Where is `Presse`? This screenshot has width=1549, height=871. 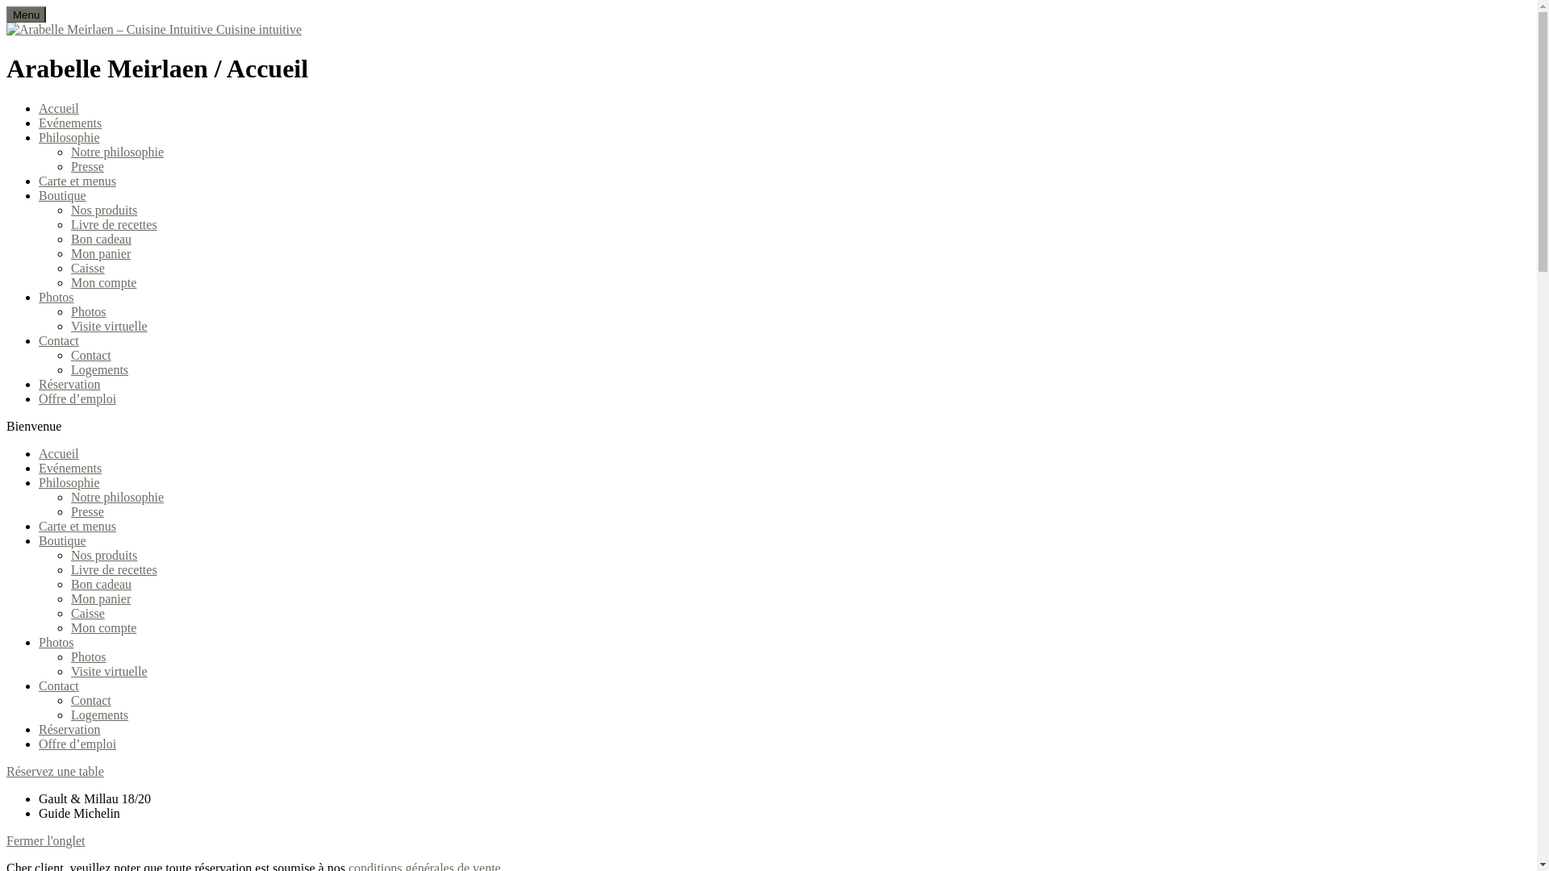 Presse is located at coordinates (87, 511).